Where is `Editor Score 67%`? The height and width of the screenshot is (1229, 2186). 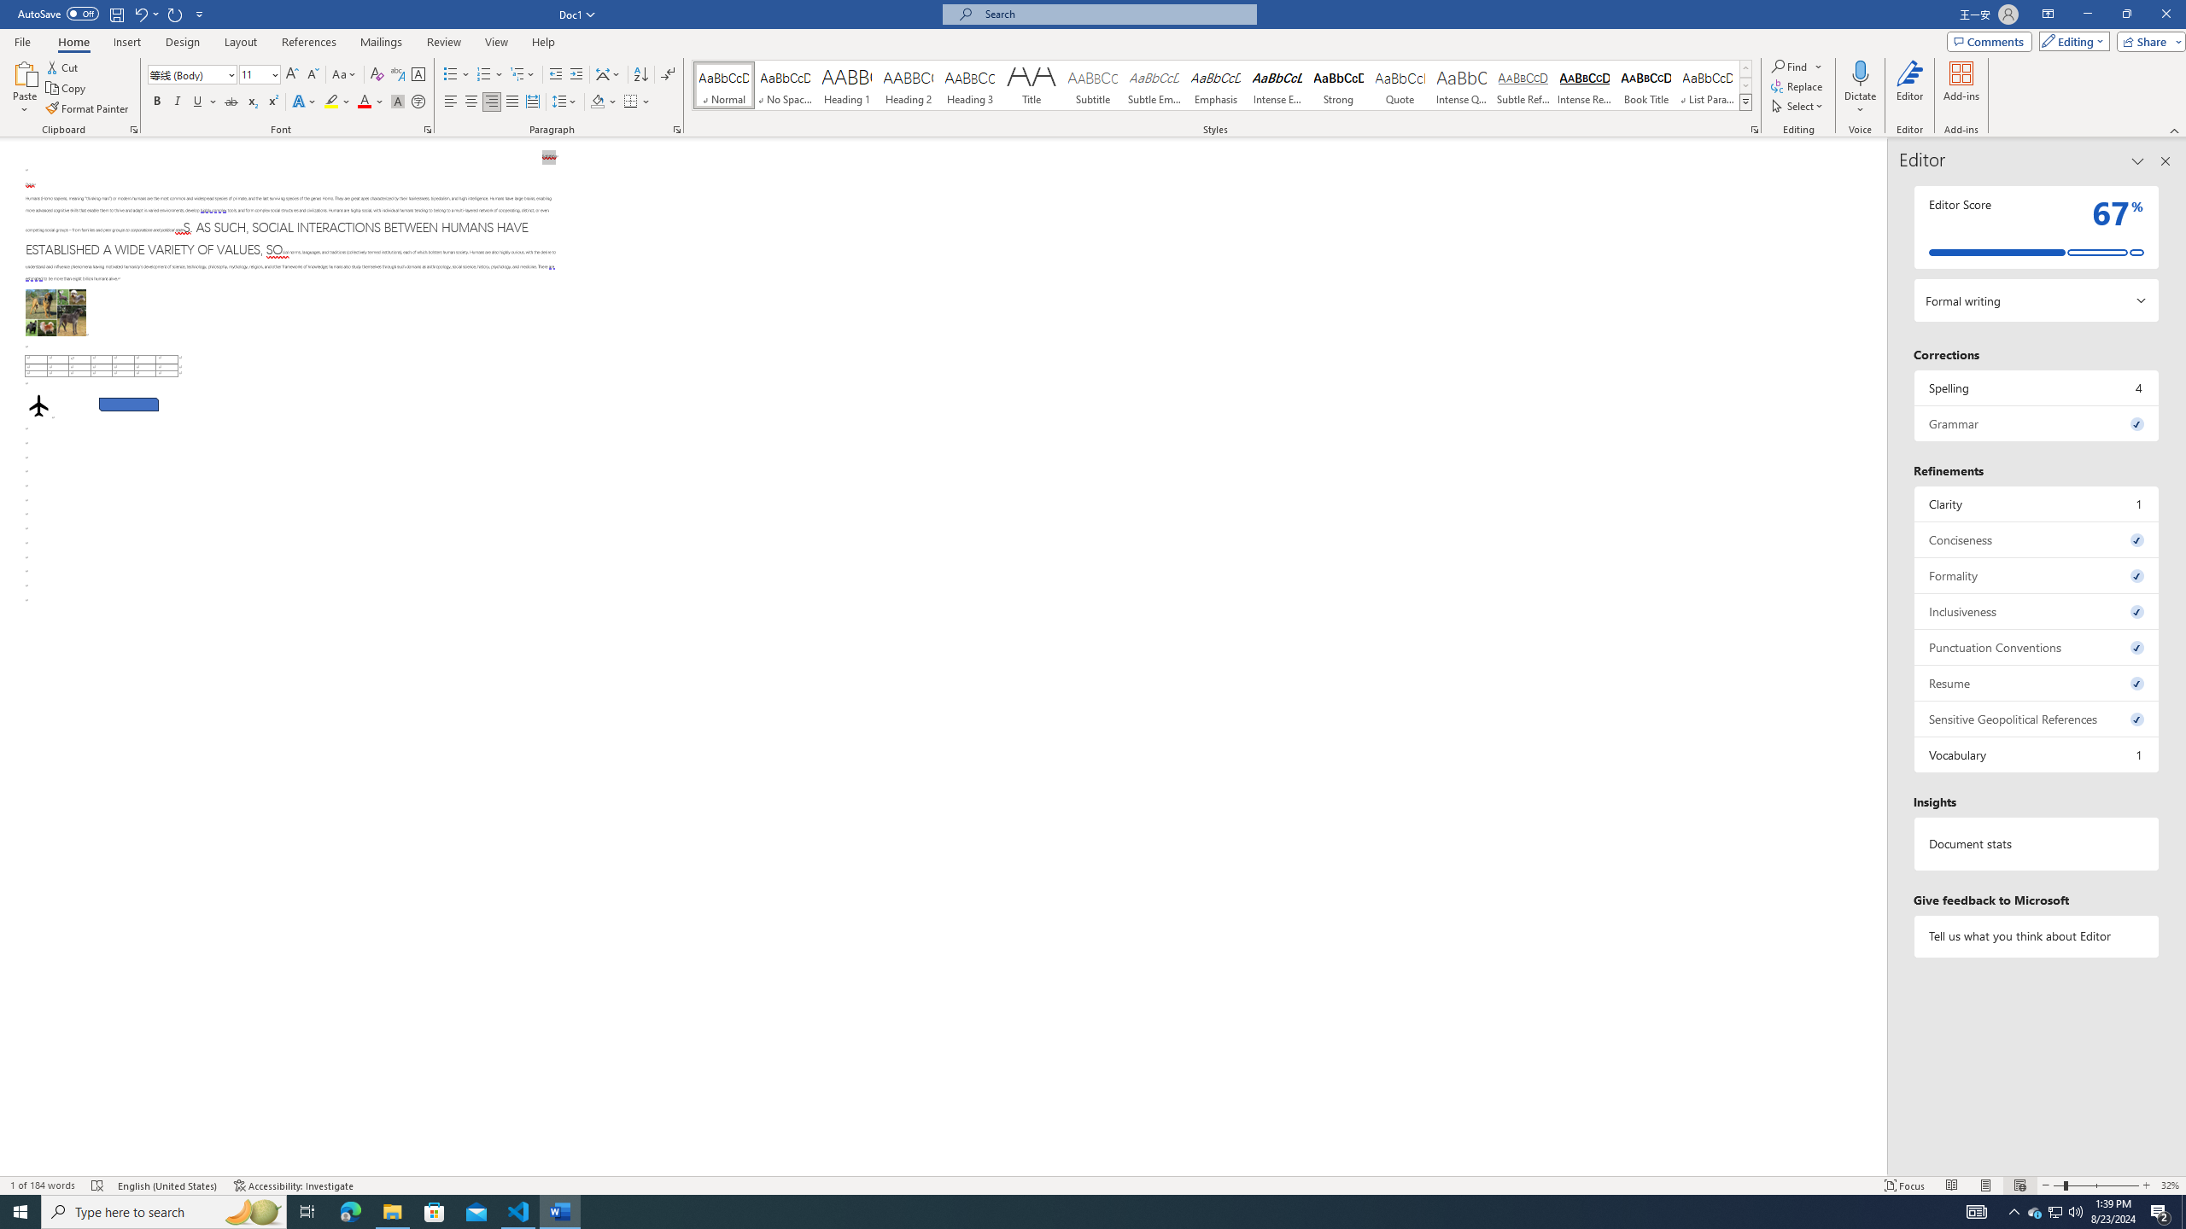
Editor Score 67% is located at coordinates (2037, 227).